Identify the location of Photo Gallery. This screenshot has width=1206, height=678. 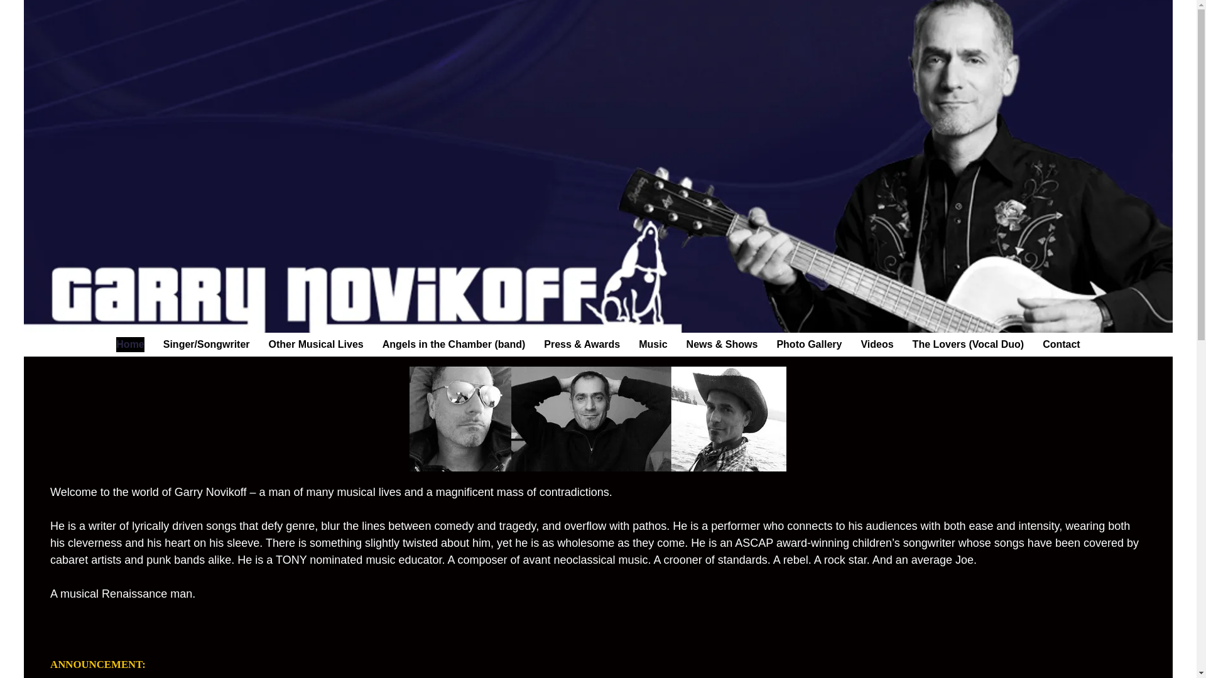
(809, 344).